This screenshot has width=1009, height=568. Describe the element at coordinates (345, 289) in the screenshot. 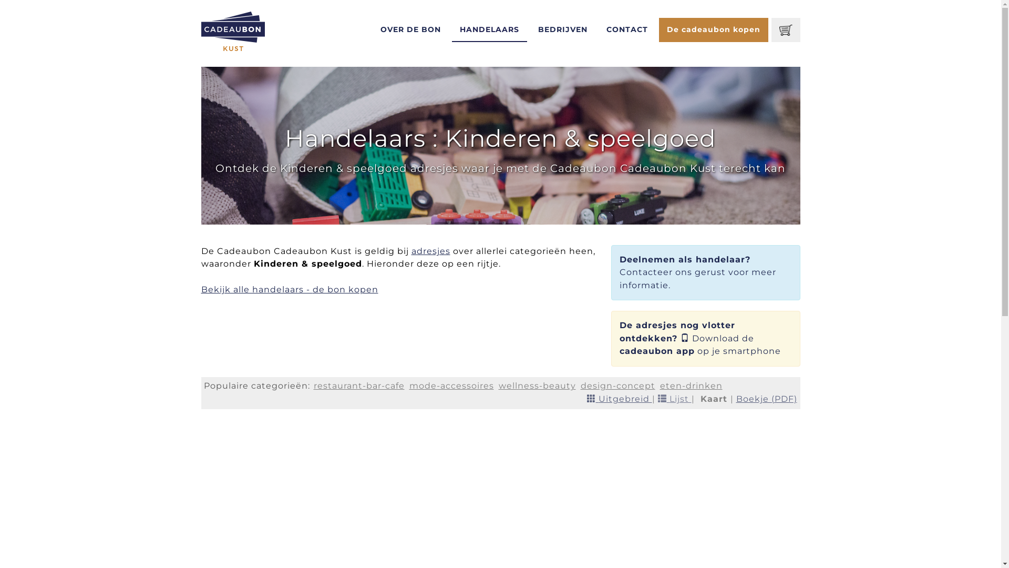

I see `de bon kopen` at that location.